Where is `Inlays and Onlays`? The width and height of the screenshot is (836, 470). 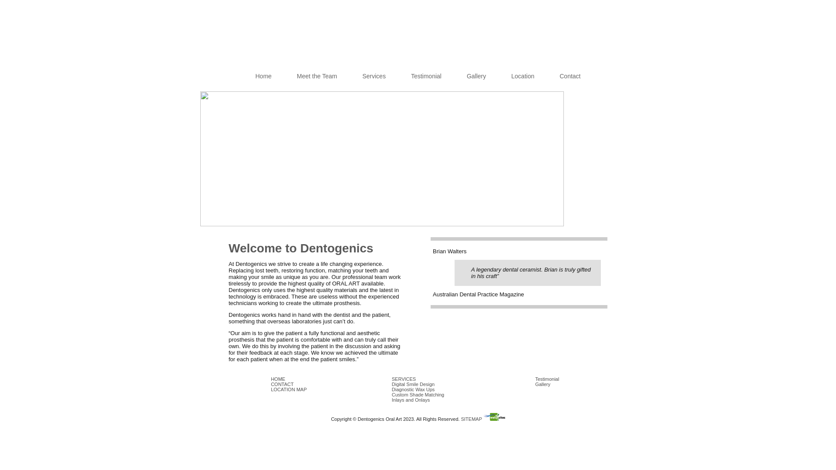 Inlays and Onlays is located at coordinates (411, 400).